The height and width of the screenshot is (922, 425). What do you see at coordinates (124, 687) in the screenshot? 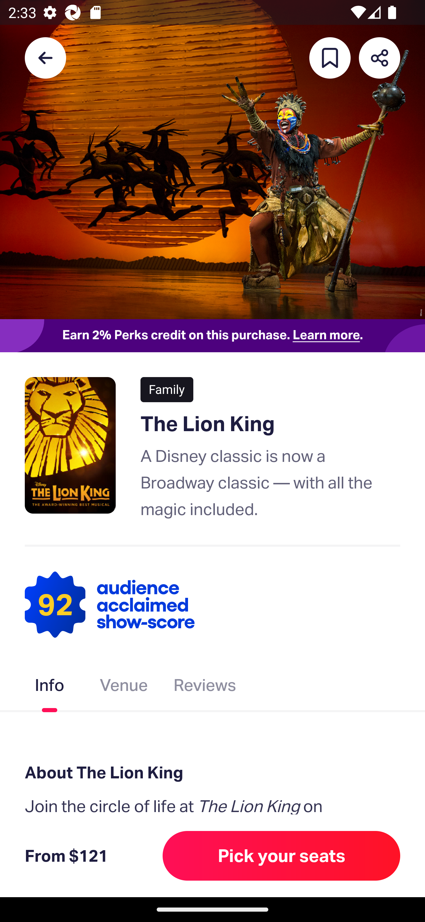
I see `Venue` at bounding box center [124, 687].